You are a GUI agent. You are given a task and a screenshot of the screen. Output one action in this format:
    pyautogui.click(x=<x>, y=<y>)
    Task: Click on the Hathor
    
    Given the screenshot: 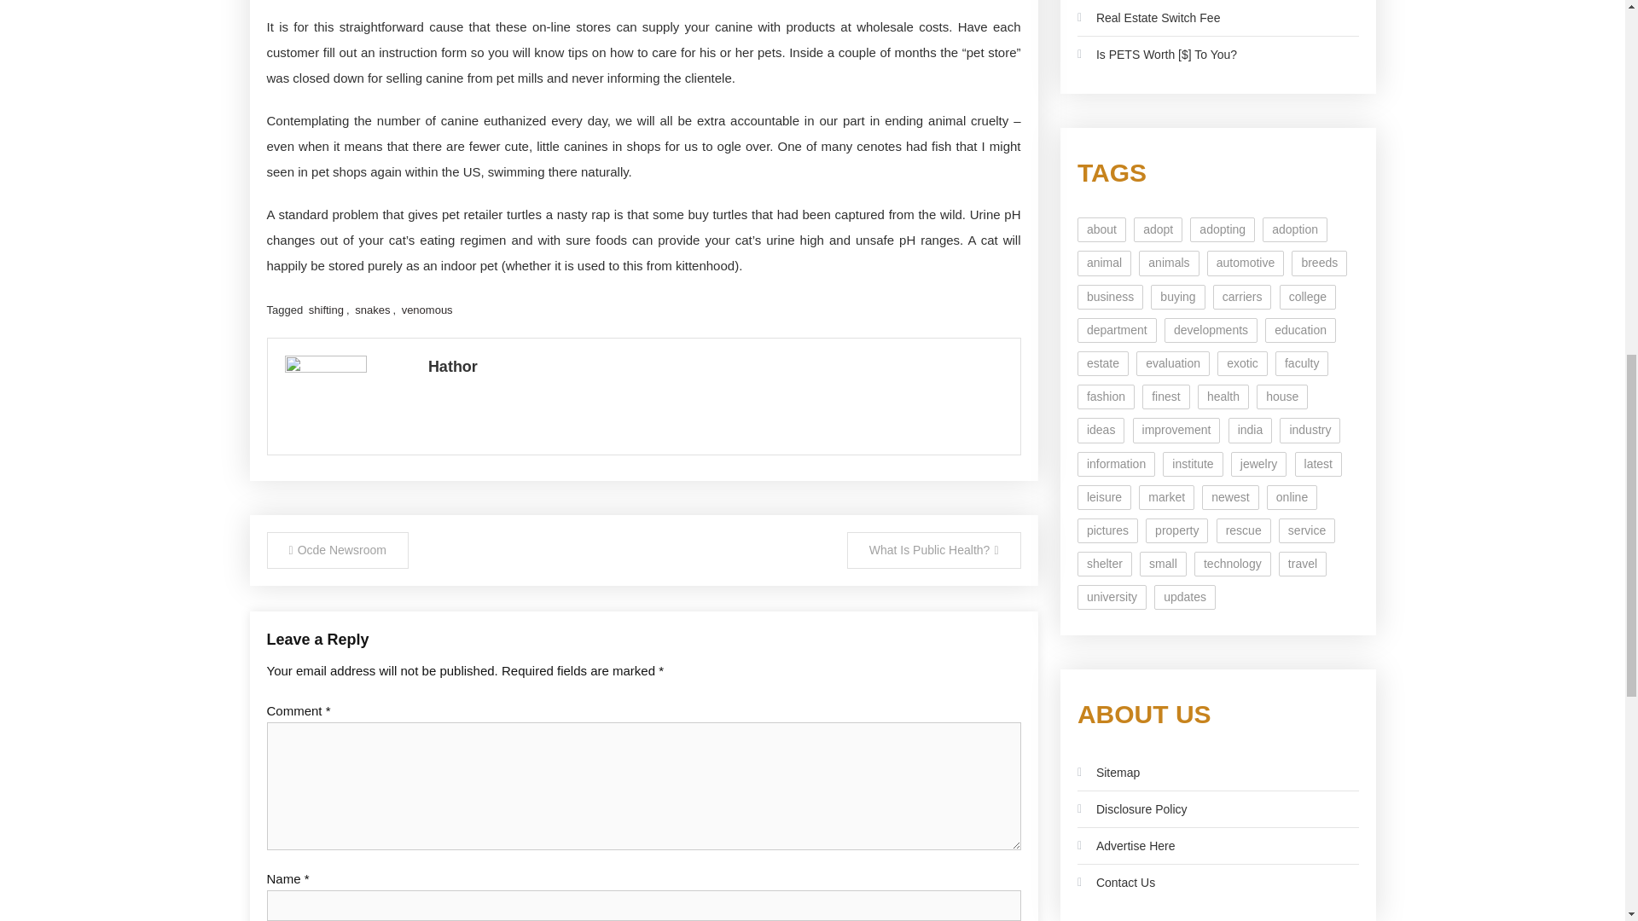 What is the action you would take?
    pyautogui.click(x=715, y=367)
    